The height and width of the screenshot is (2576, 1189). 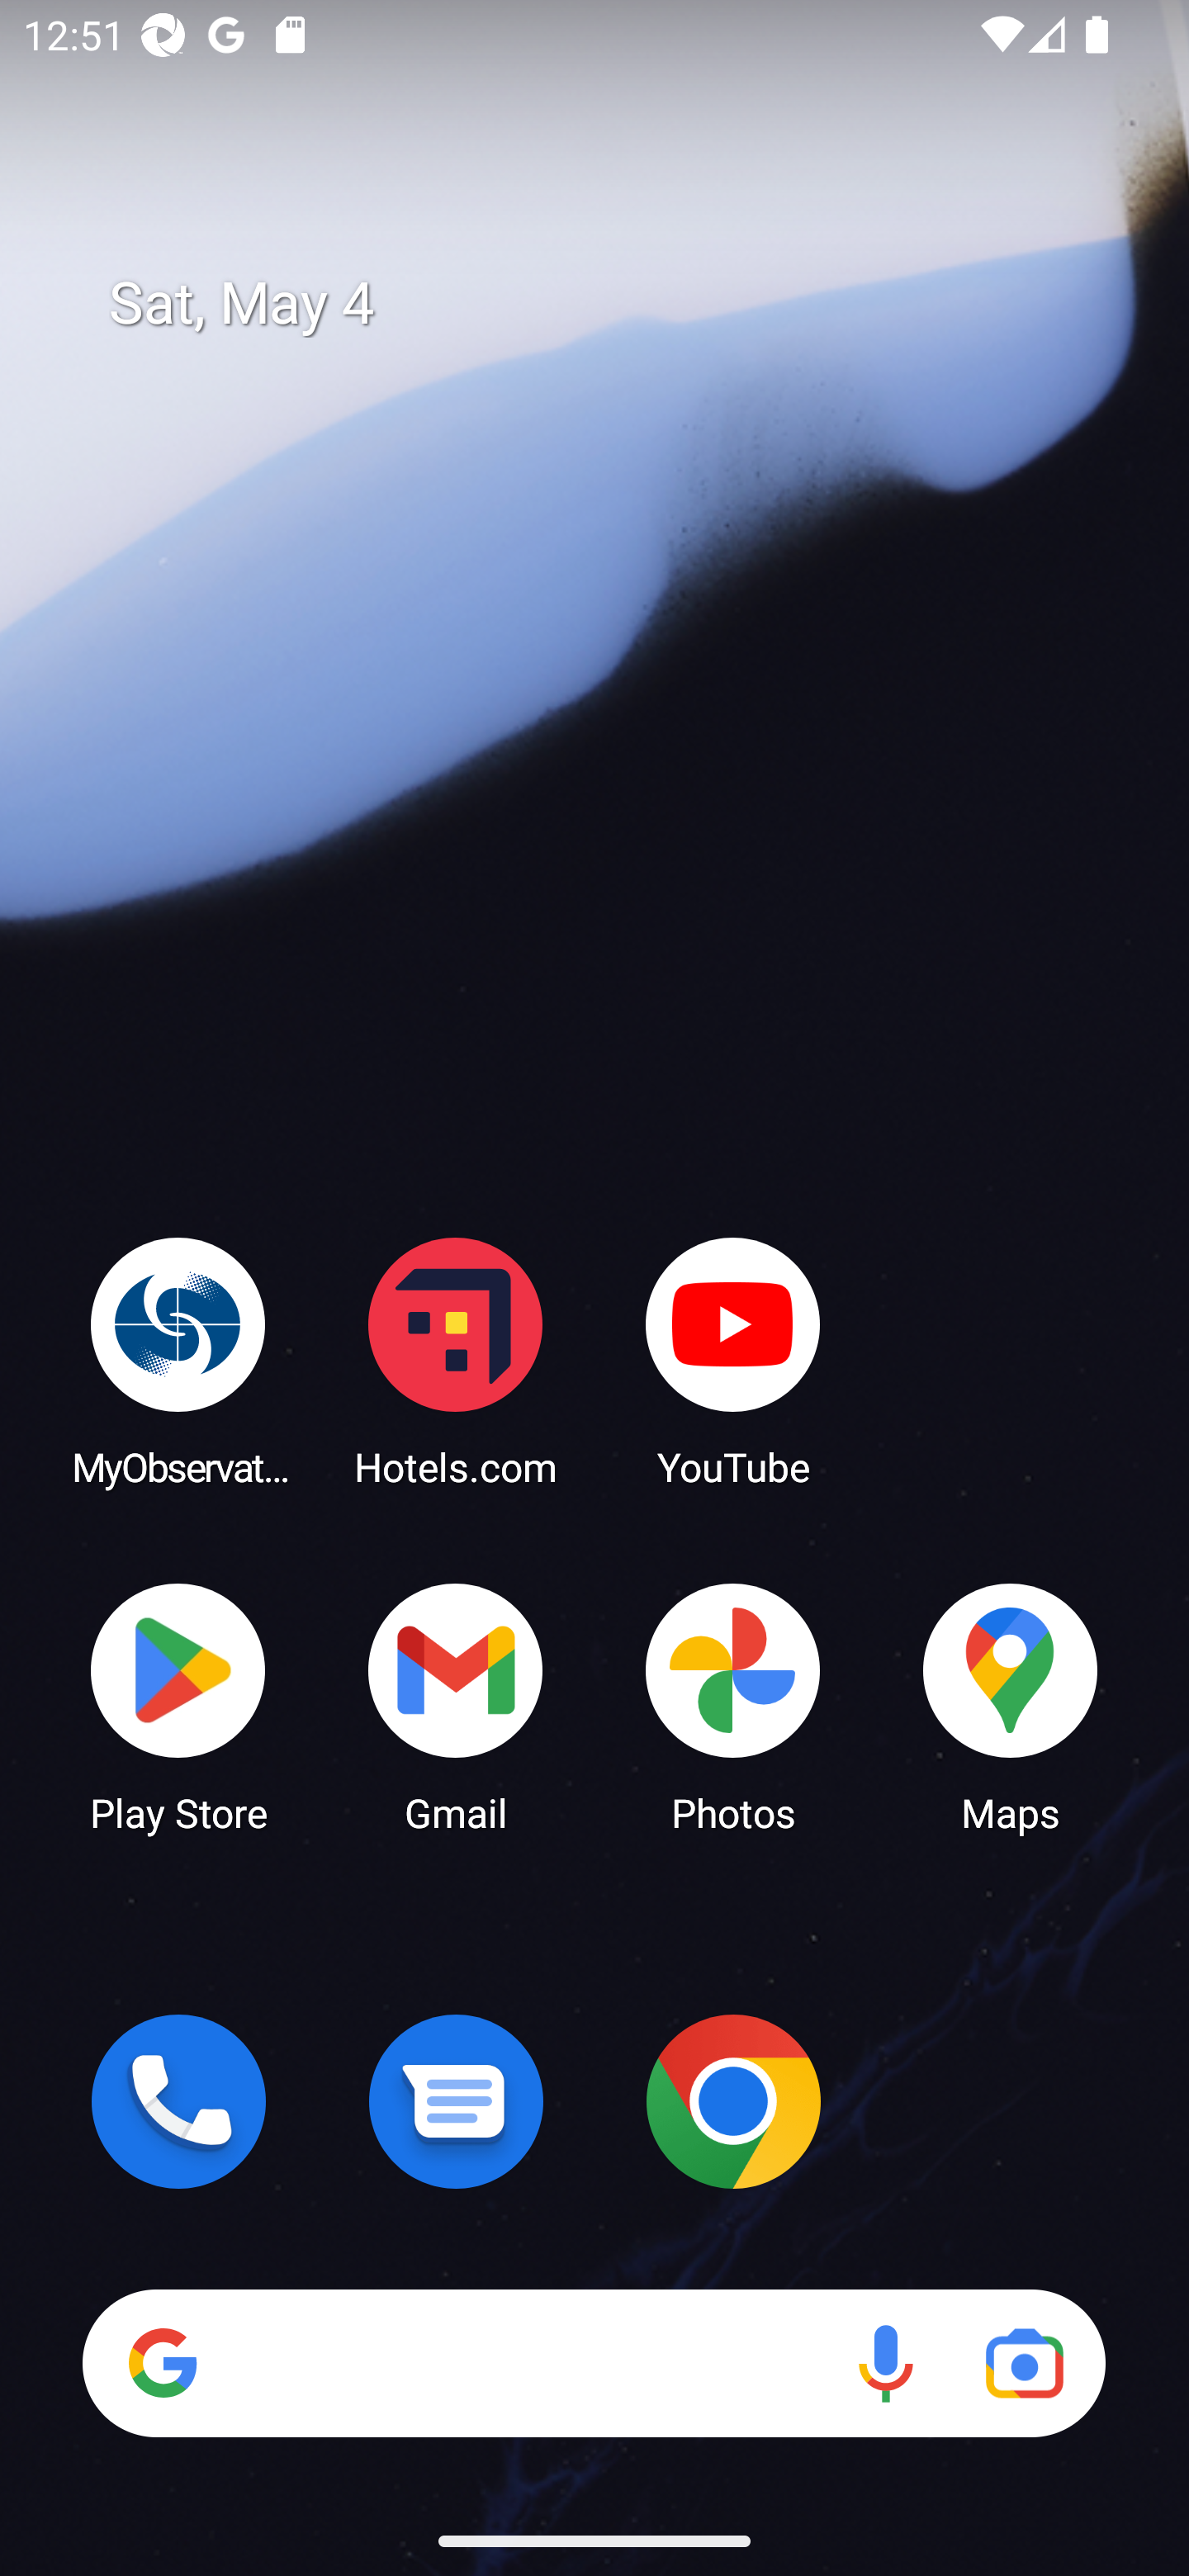 I want to click on Google Lens, so click(x=1024, y=2363).